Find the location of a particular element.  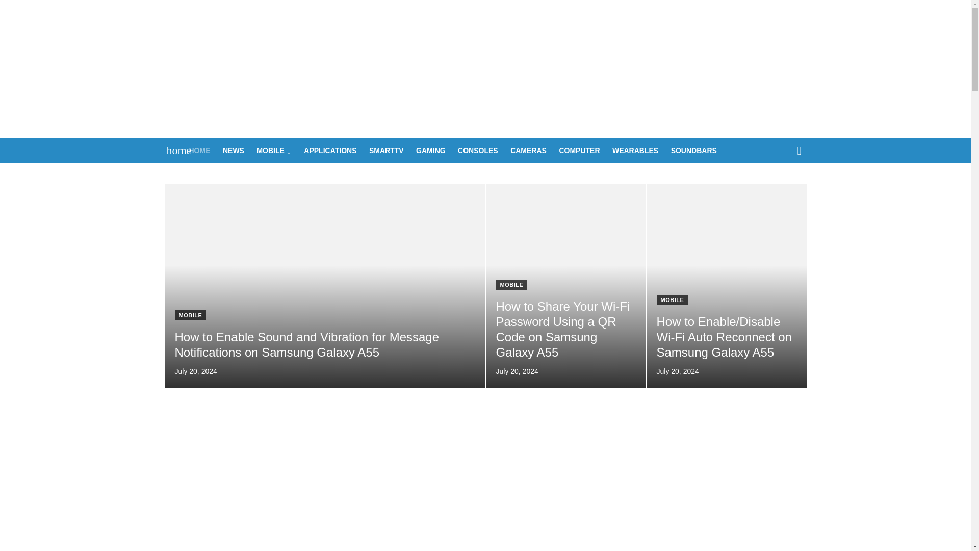

GAMING is located at coordinates (430, 150).